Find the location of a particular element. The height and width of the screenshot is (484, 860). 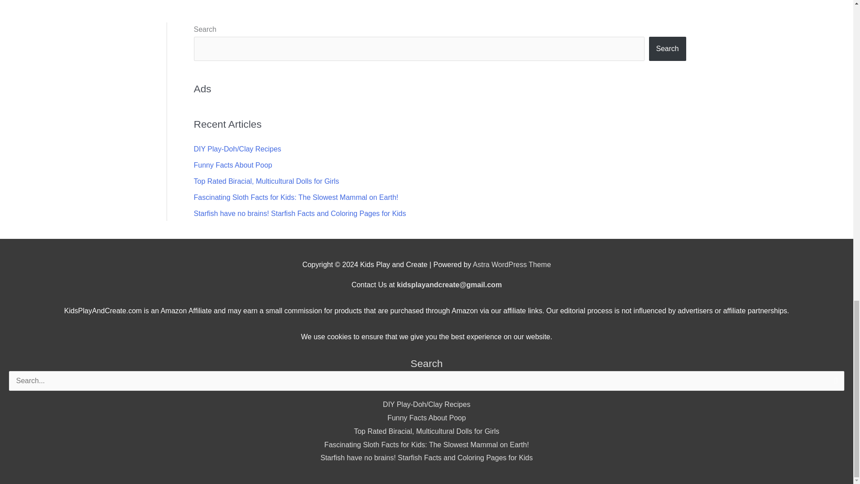

Astra WordPress Theme is located at coordinates (512, 264).